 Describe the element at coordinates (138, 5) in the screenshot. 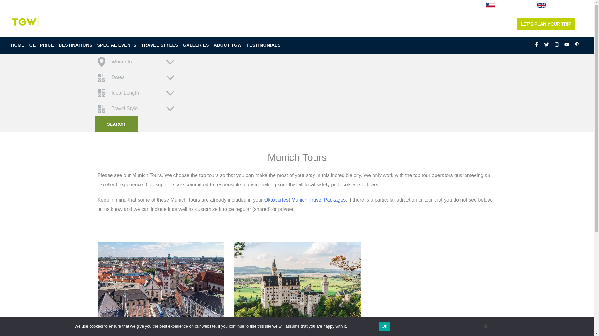

I see `Travel Agents` at that location.